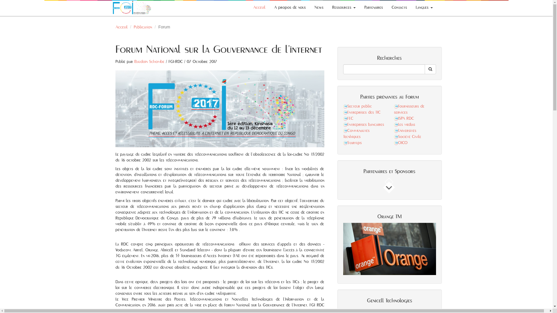 The height and width of the screenshot is (313, 557). I want to click on Publication, so click(143, 27).